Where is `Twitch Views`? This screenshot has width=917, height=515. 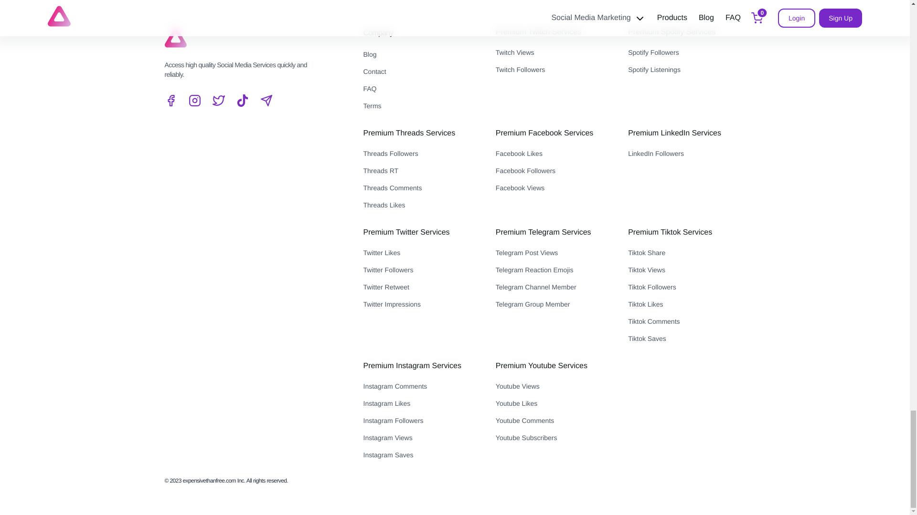 Twitch Views is located at coordinates (554, 52).